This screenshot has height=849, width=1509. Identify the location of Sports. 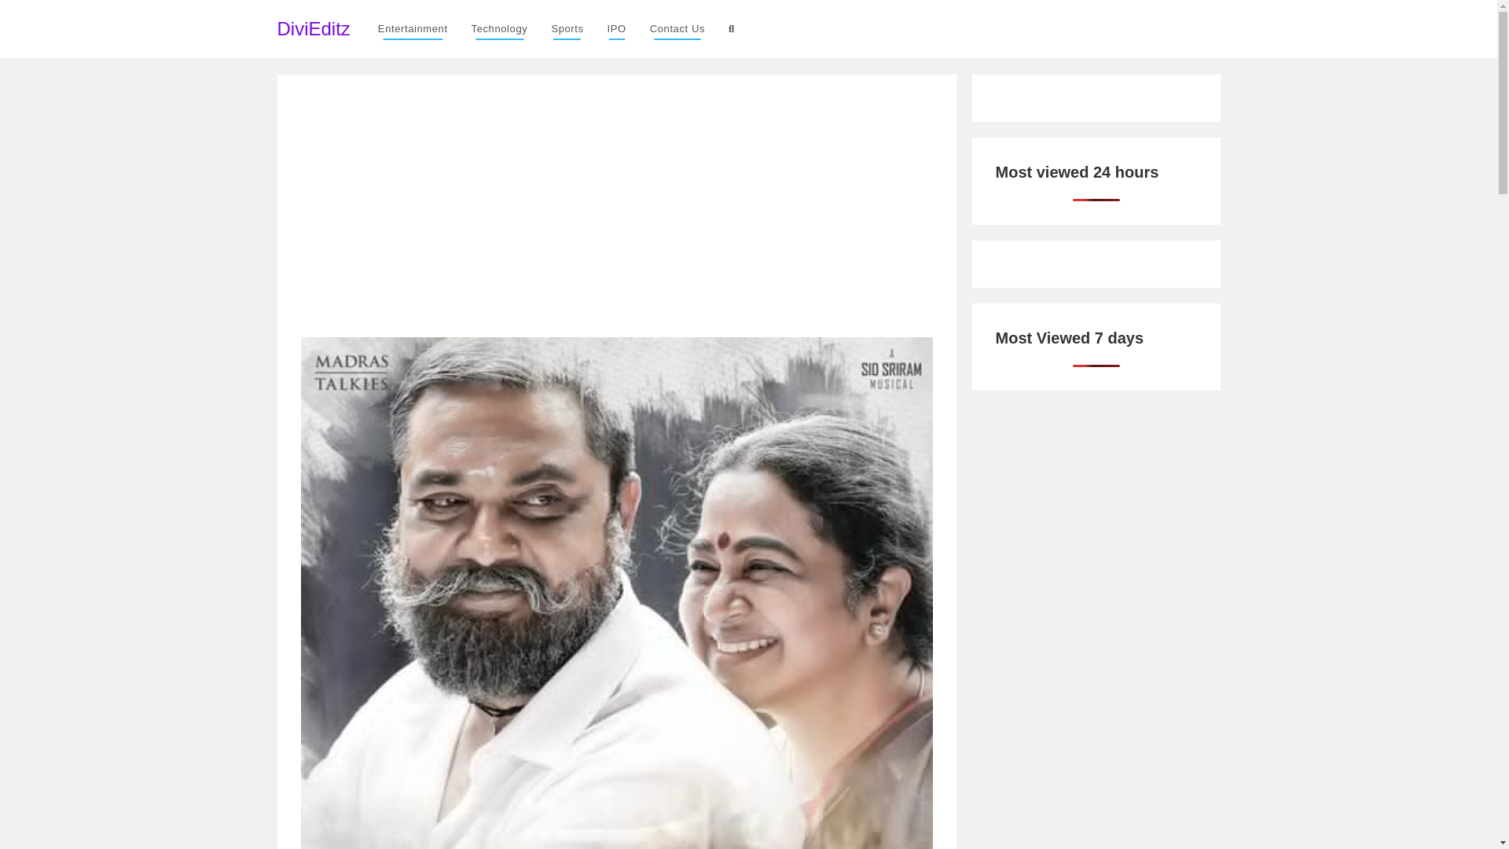
(566, 29).